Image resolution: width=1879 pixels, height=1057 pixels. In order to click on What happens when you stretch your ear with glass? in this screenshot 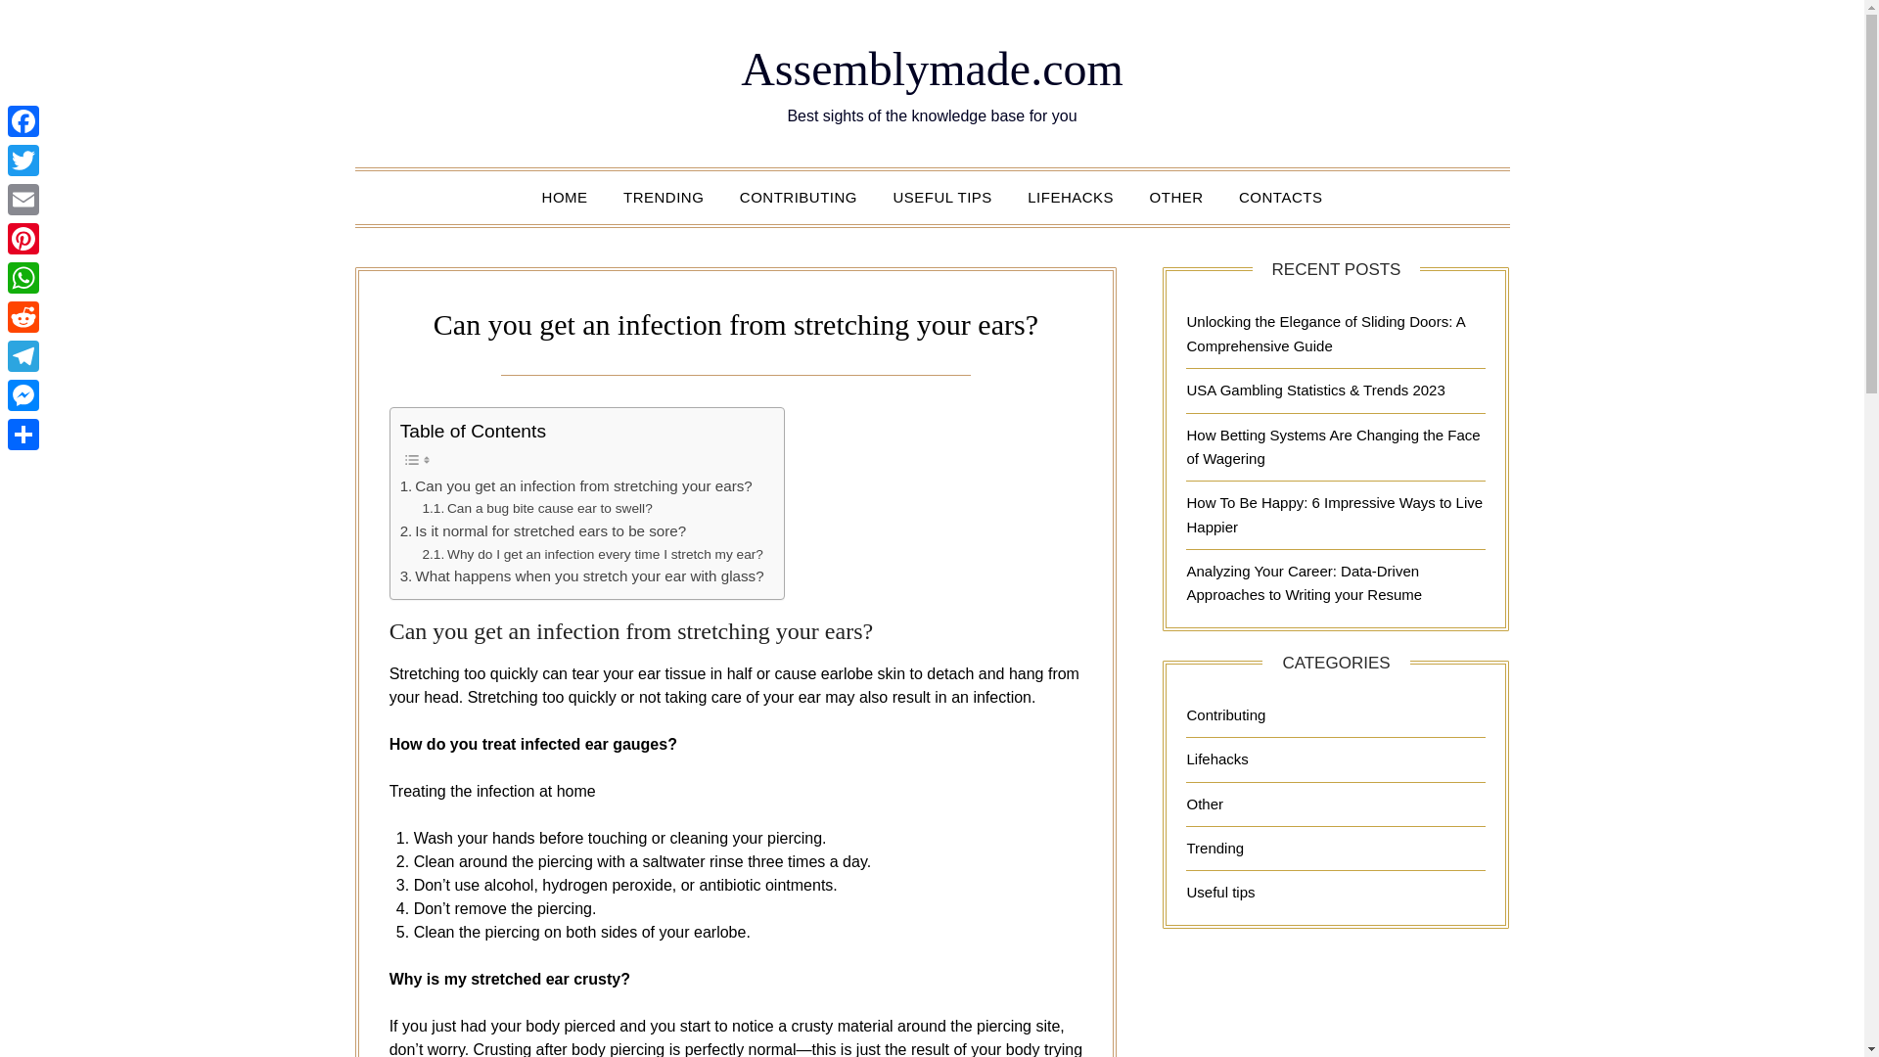, I will do `click(581, 575)`.